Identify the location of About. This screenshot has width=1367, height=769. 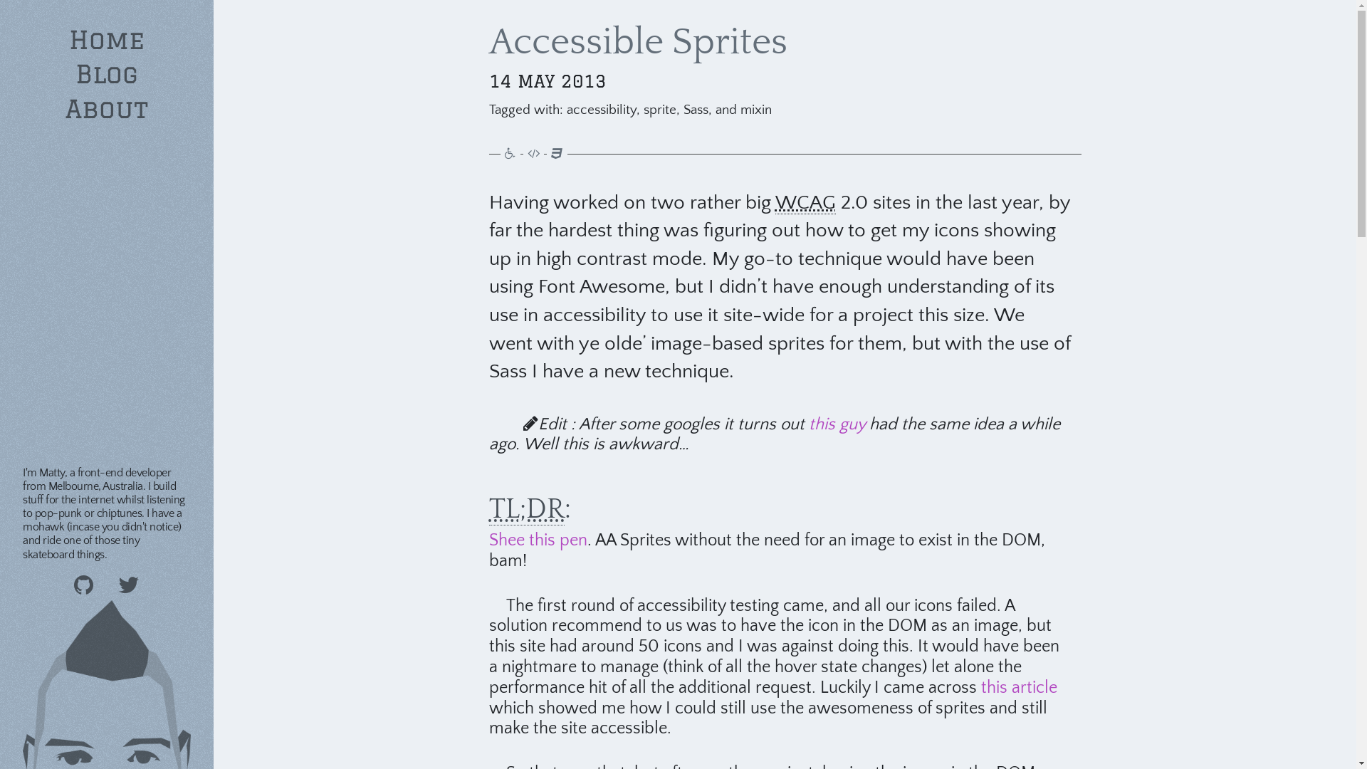
(107, 109).